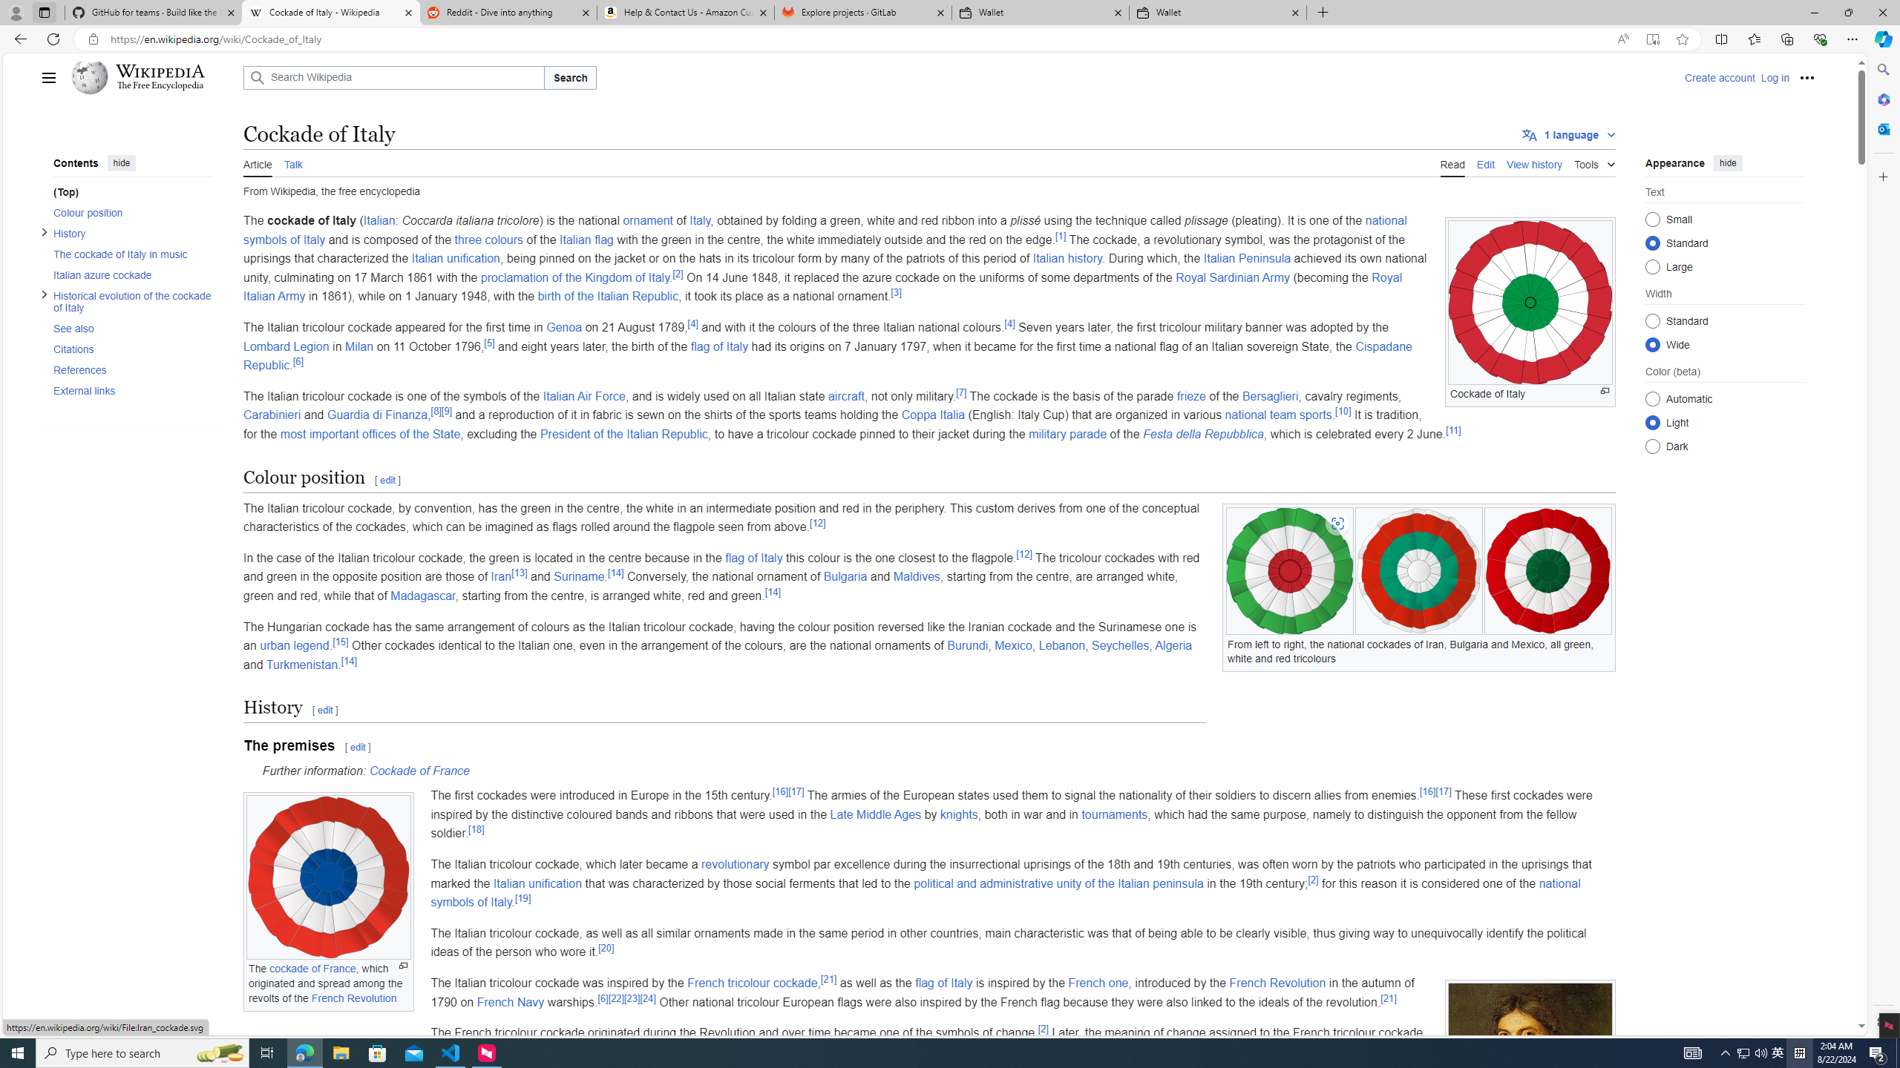 The width and height of the screenshot is (1900, 1068). Describe the element at coordinates (1190, 396) in the screenshot. I see `frieze` at that location.